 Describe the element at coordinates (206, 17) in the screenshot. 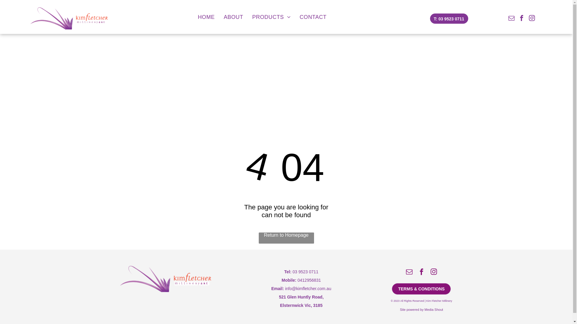

I see `HOME` at that location.